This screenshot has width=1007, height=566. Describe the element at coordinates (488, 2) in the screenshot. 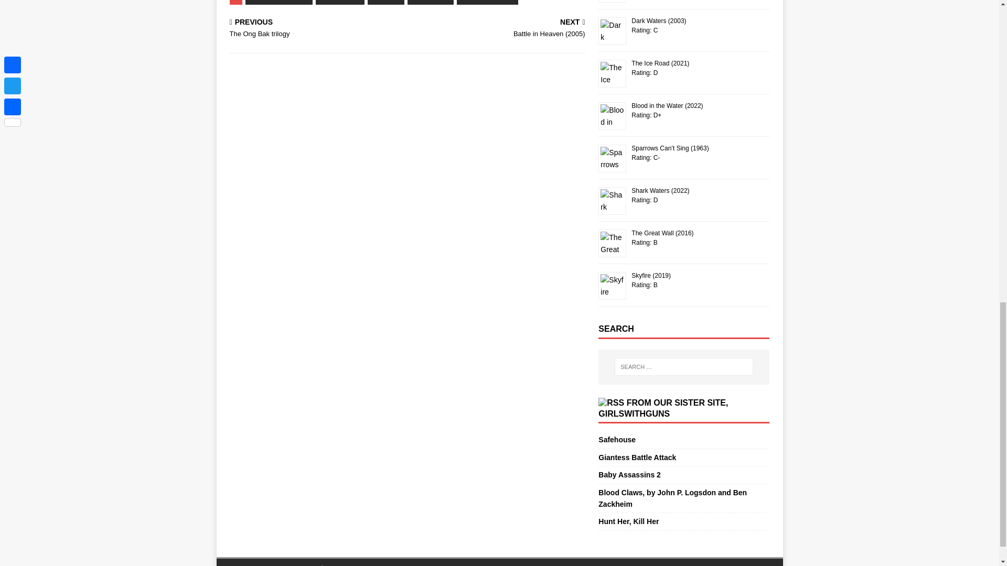

I see `JD HEALY` at that location.